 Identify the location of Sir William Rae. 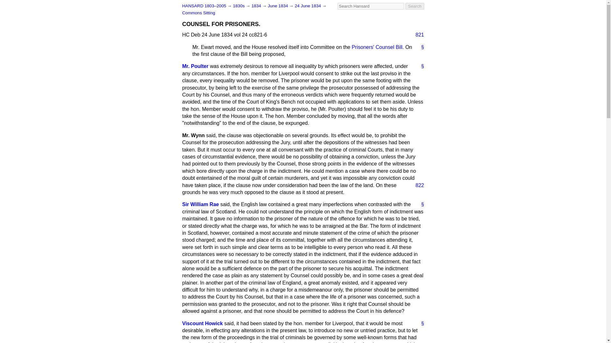
(200, 205).